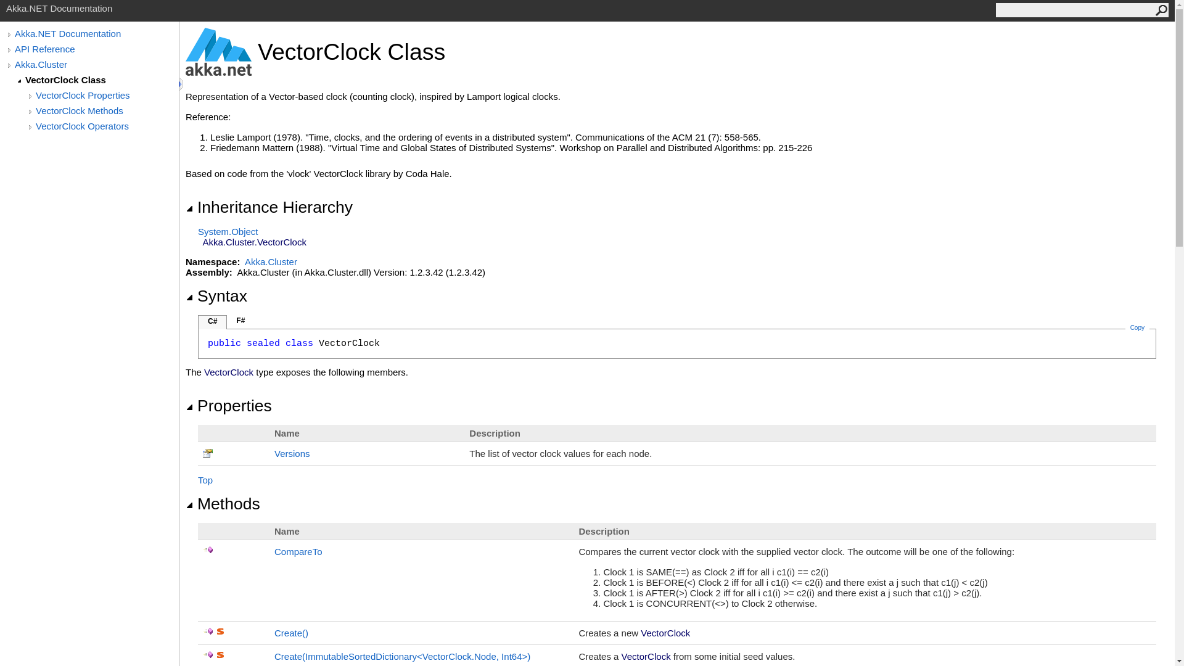 The width and height of the screenshot is (1184, 666). Describe the element at coordinates (208, 549) in the screenshot. I see `Public method` at that location.